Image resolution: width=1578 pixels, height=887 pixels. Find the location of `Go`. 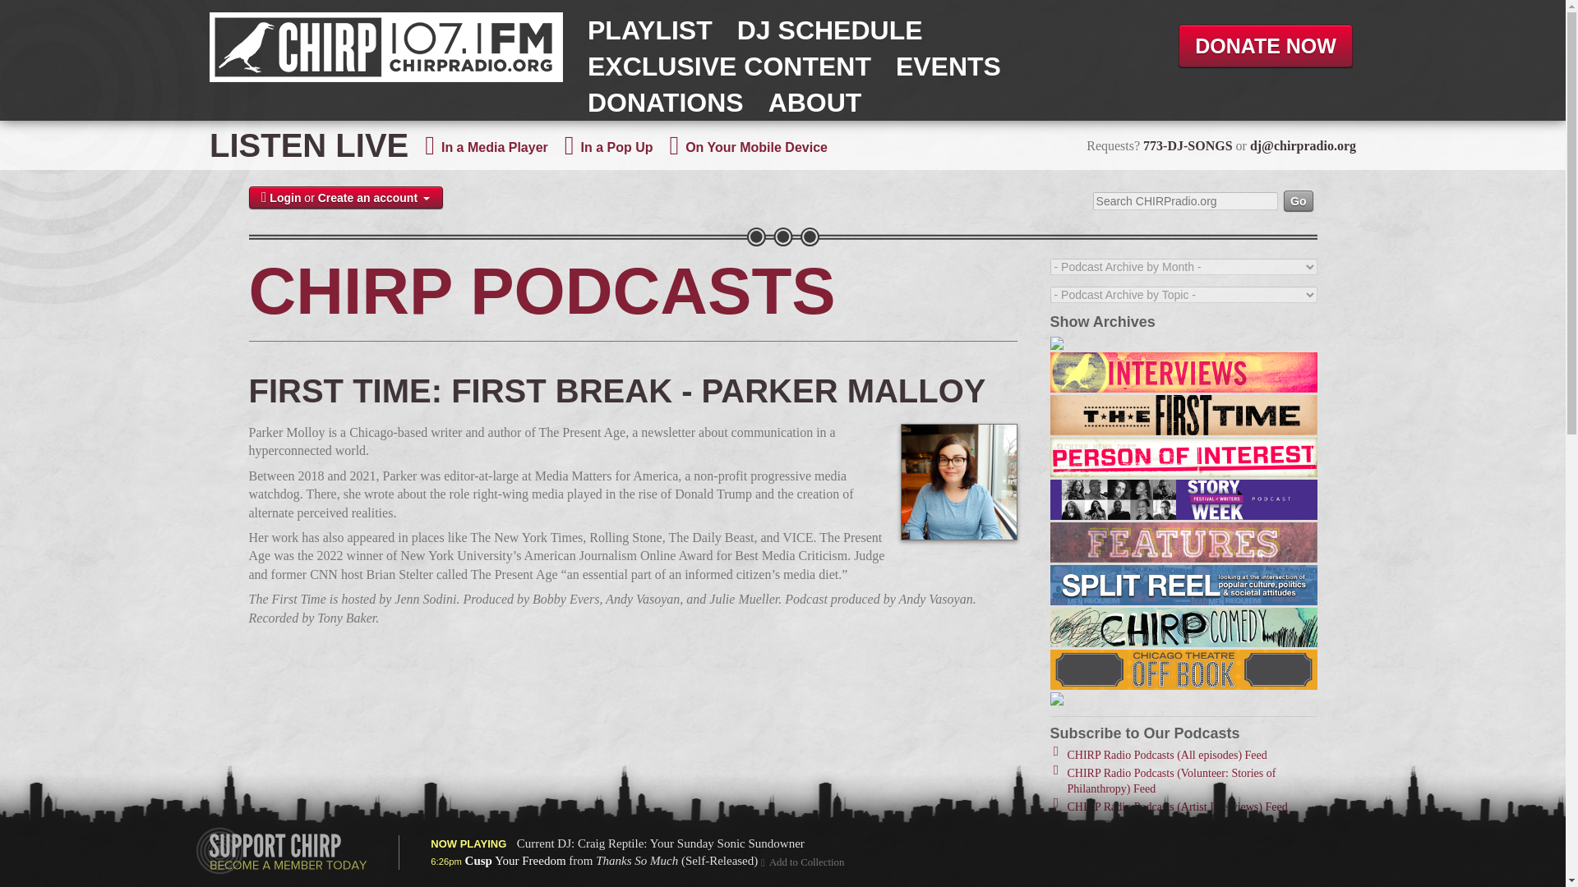

Go is located at coordinates (1299, 200).